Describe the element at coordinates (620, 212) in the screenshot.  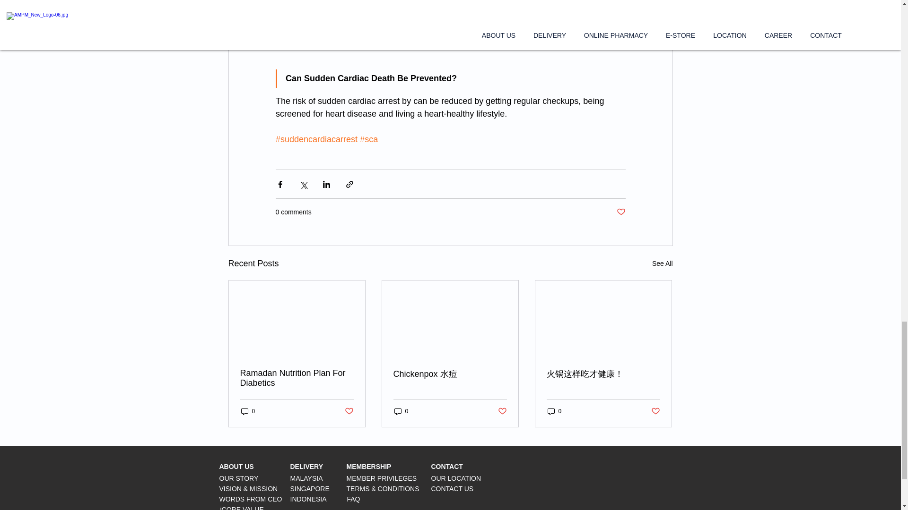
I see `Post not marked as liked` at that location.